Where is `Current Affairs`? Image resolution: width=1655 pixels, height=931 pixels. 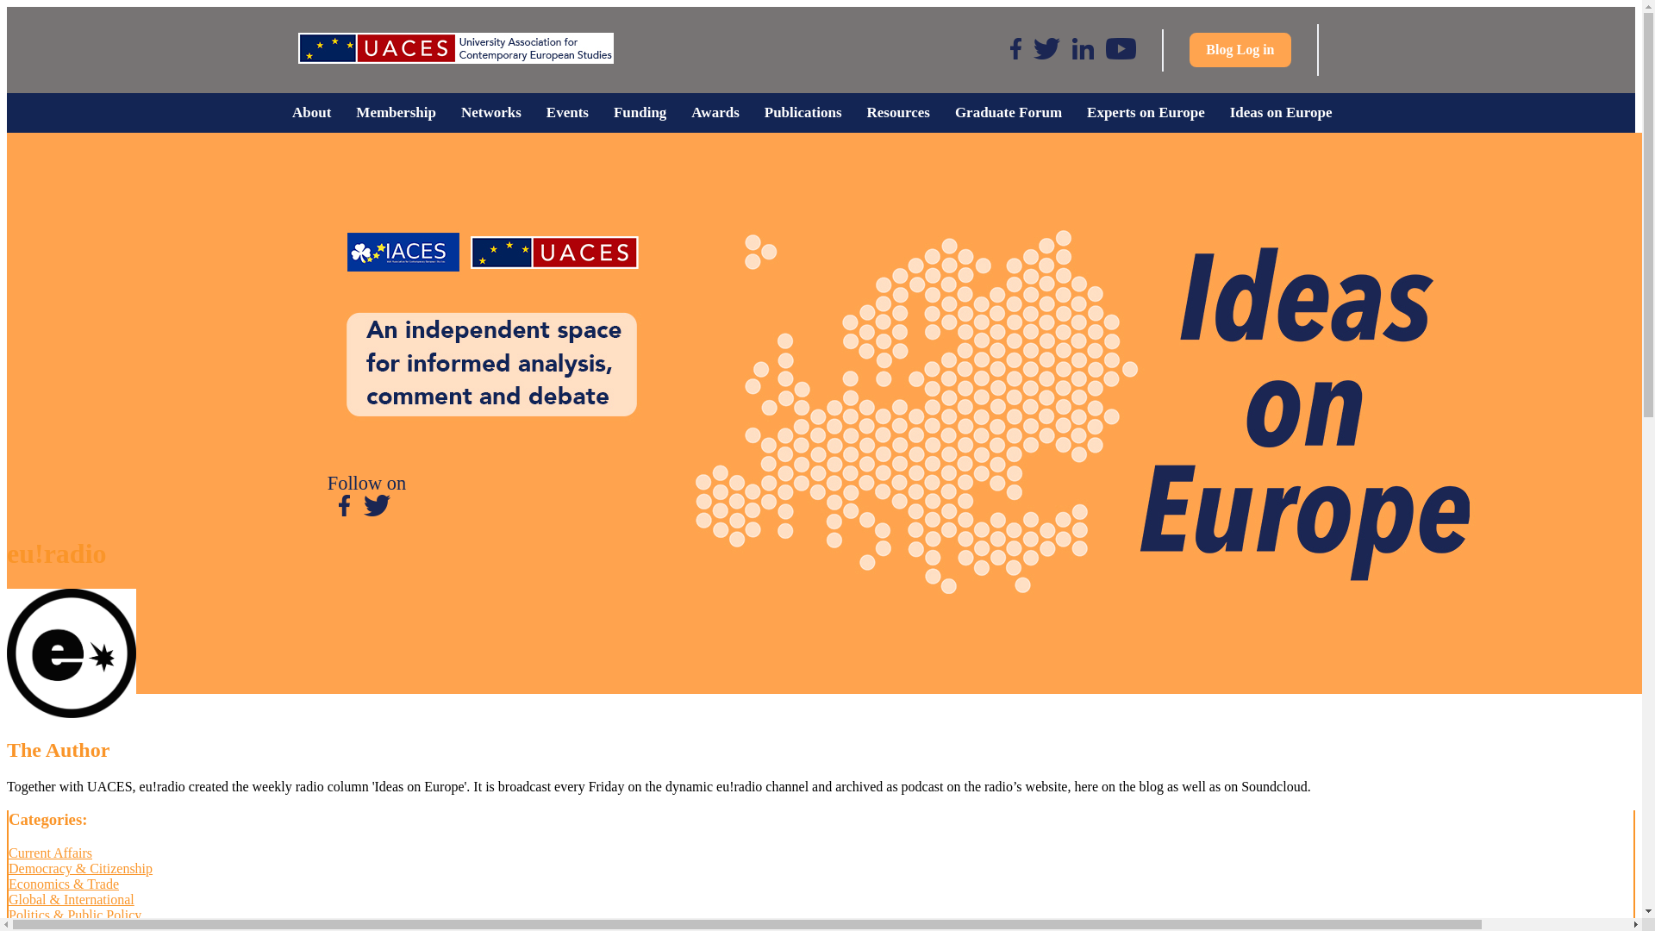 Current Affairs is located at coordinates (50, 852).